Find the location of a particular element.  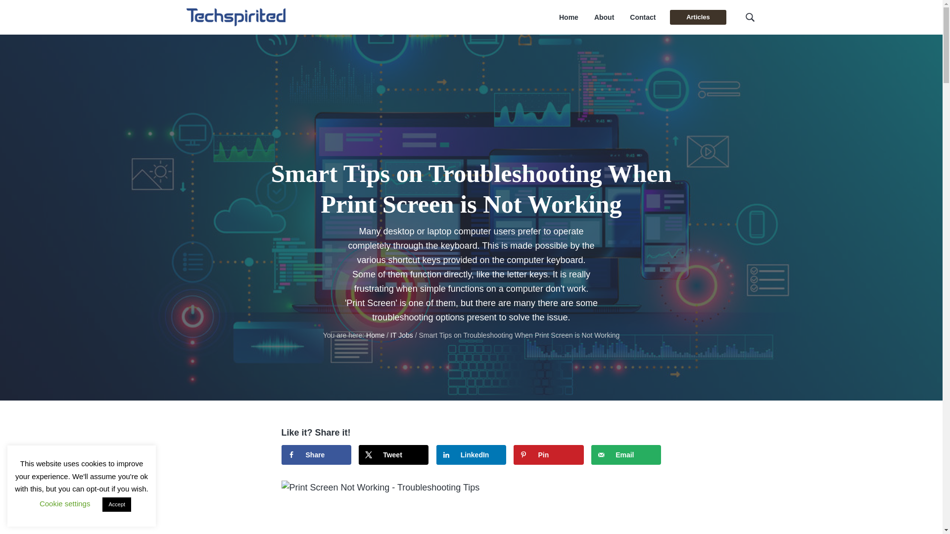

About is located at coordinates (604, 17).